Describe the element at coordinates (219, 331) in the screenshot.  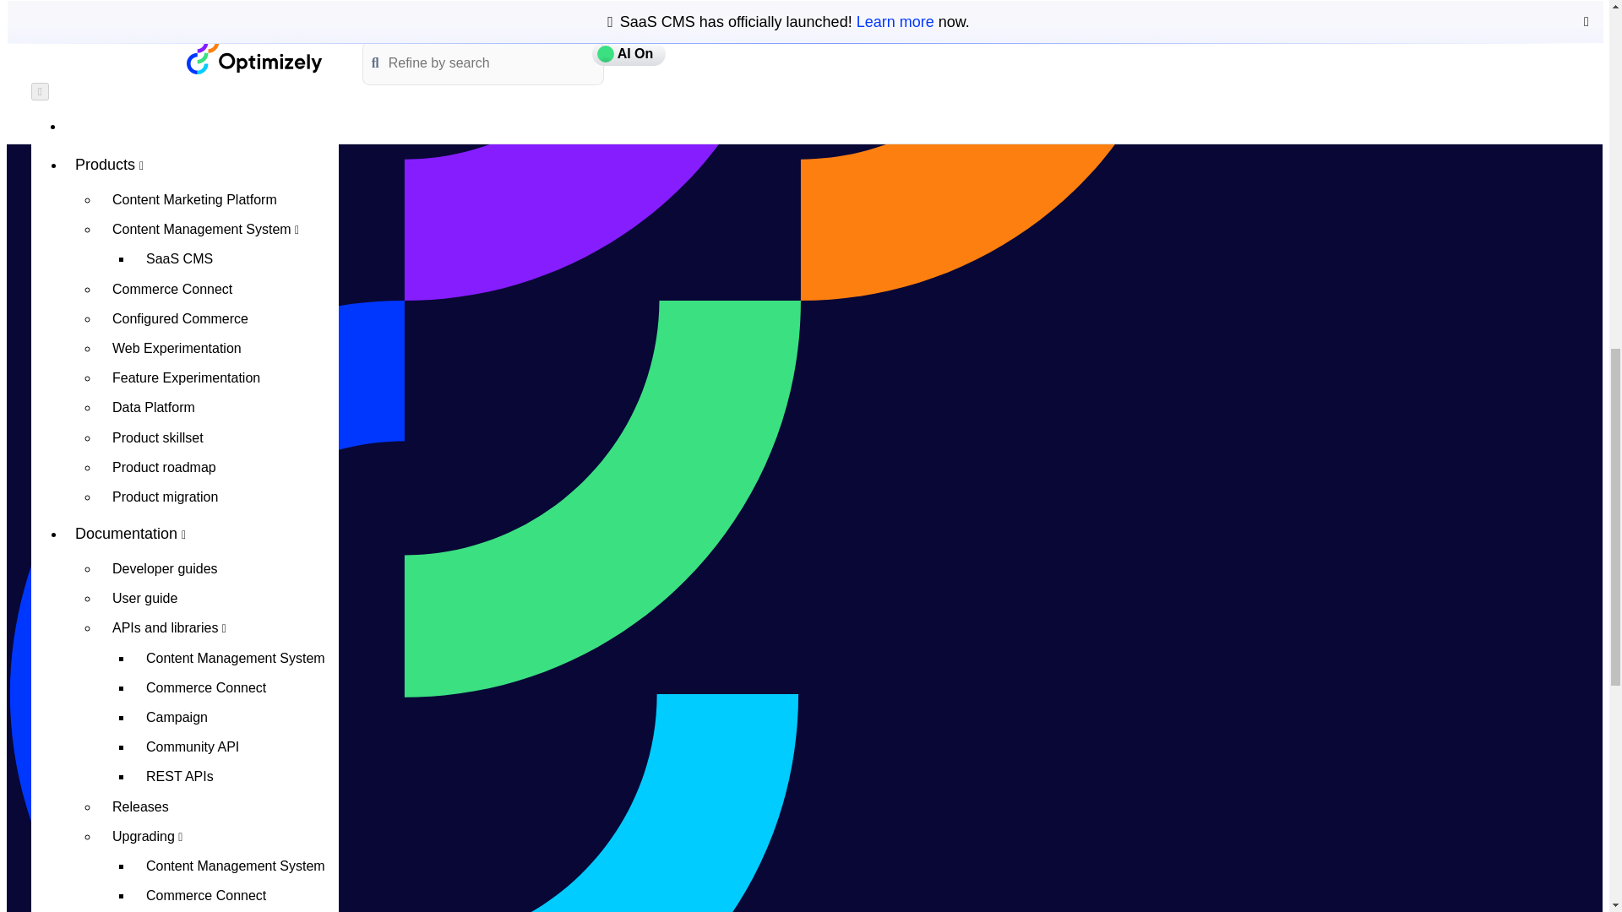
I see `Digital badges` at that location.